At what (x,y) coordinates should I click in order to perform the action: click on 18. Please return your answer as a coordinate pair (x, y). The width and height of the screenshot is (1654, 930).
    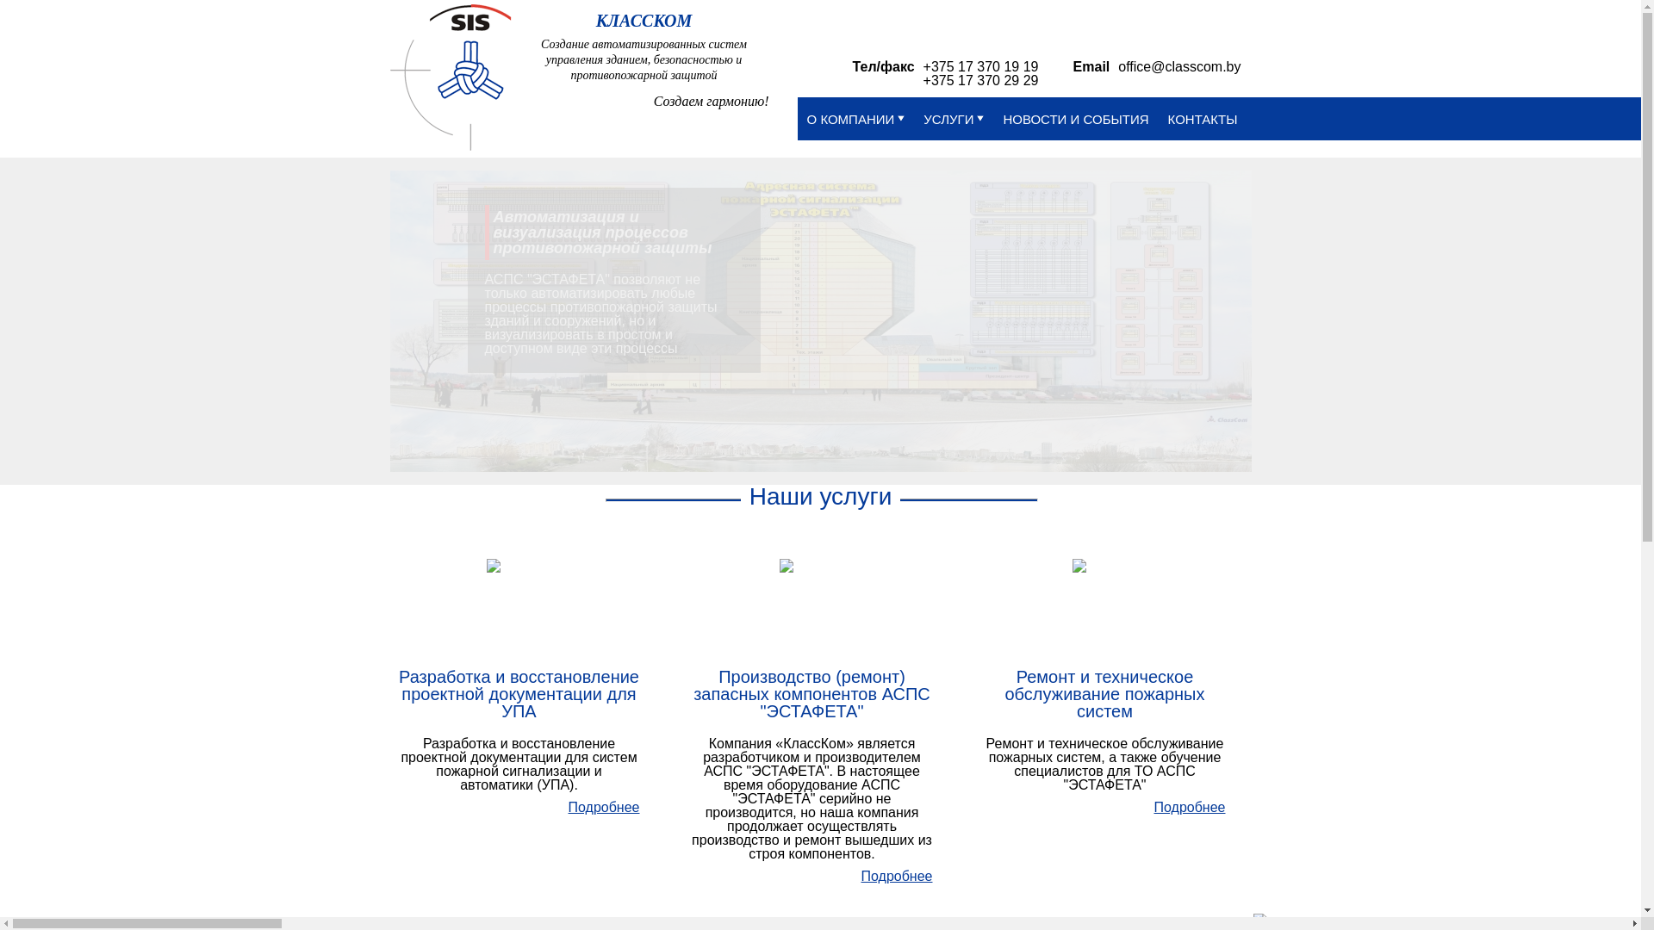
    Looking at the image, I should click on (911, 451).